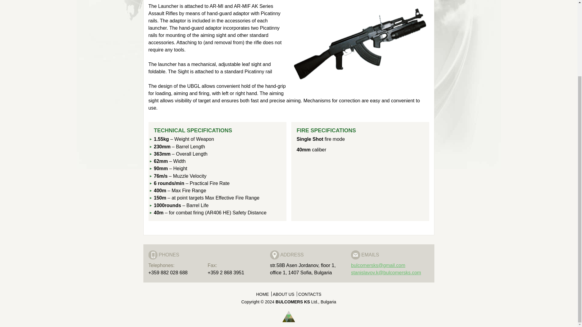 The width and height of the screenshot is (582, 327). I want to click on CONTACTS, so click(309, 294).